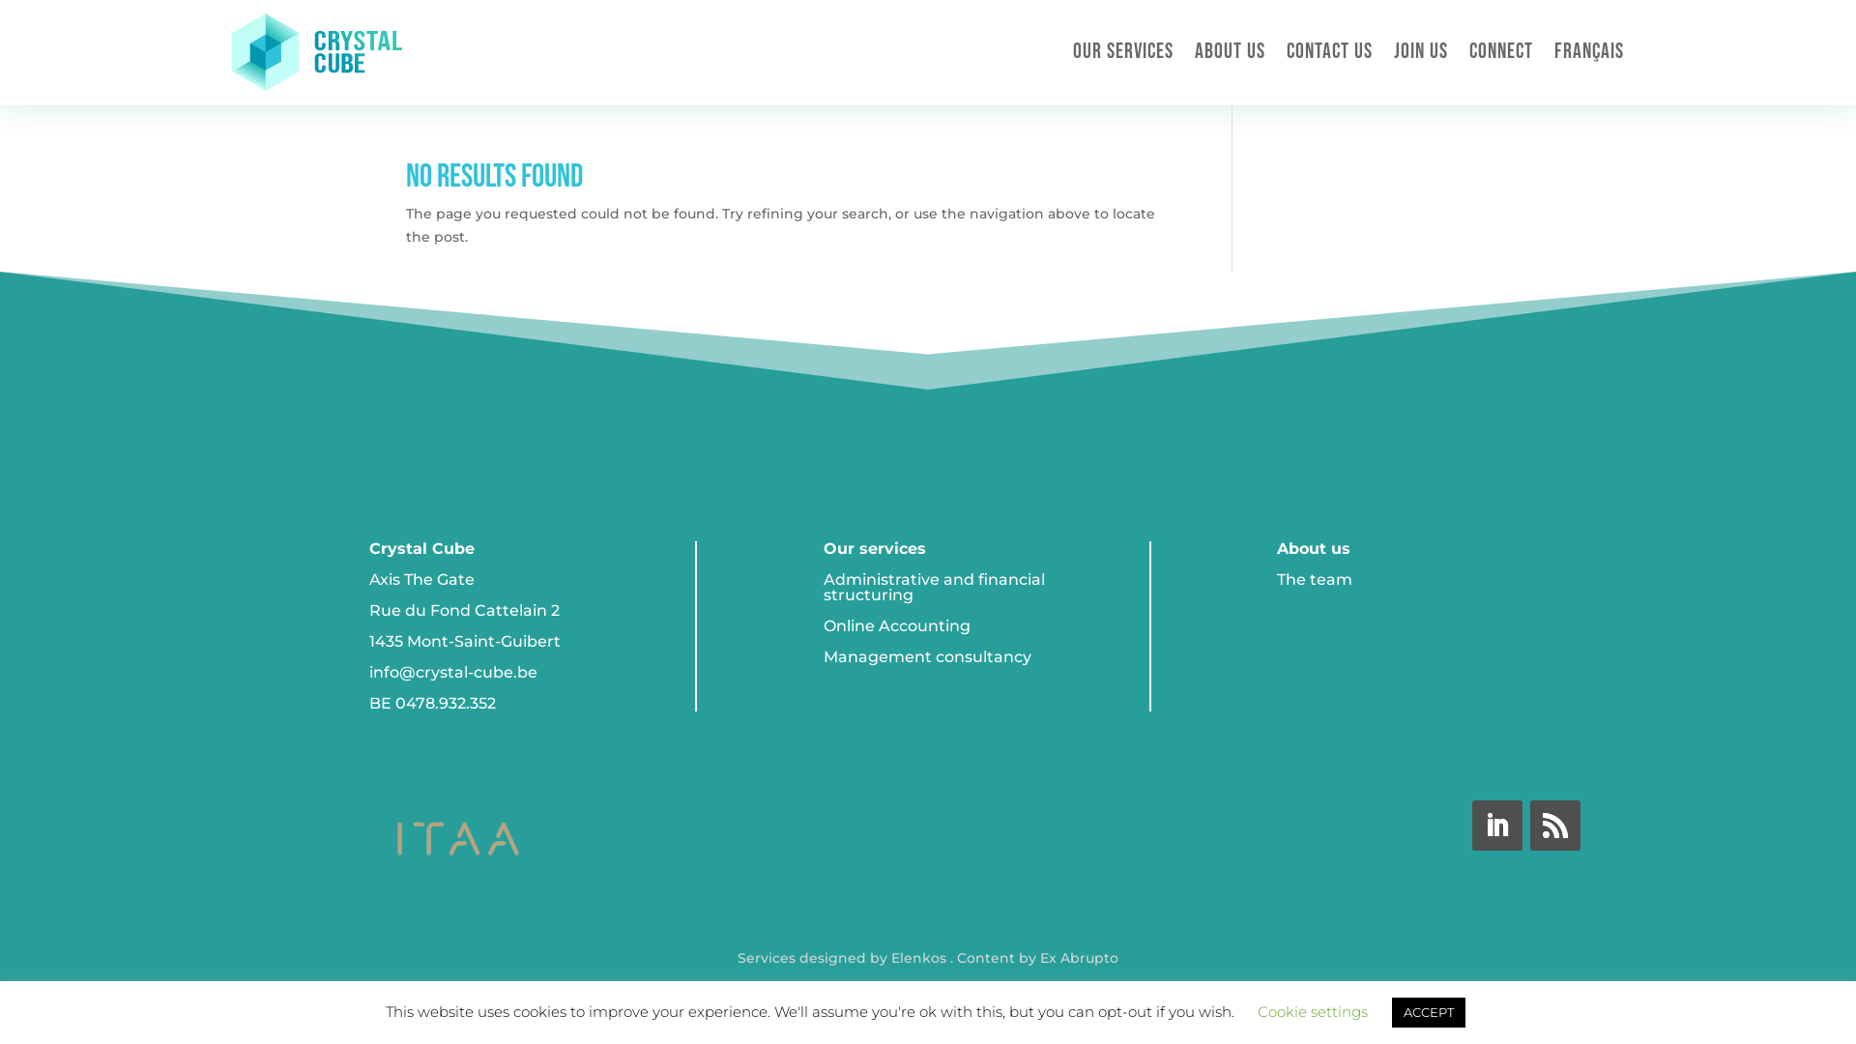 The height and width of the screenshot is (1044, 1856). I want to click on info@crystal-cube.be, so click(453, 673).